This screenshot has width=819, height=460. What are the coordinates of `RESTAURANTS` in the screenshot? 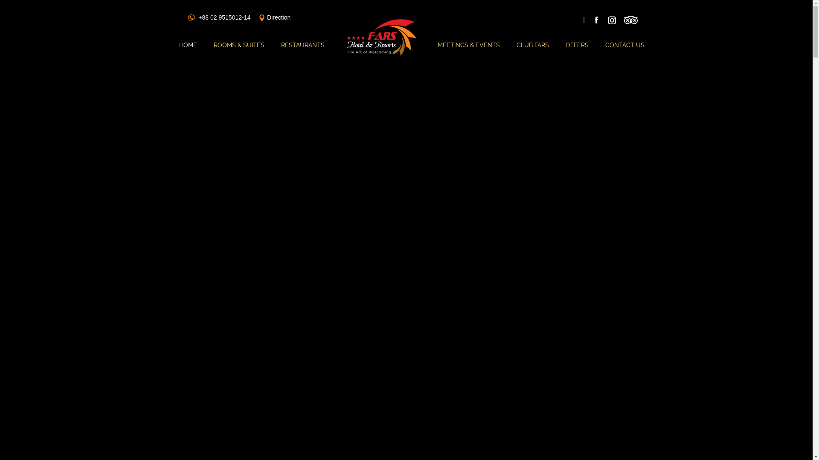 It's located at (299, 51).